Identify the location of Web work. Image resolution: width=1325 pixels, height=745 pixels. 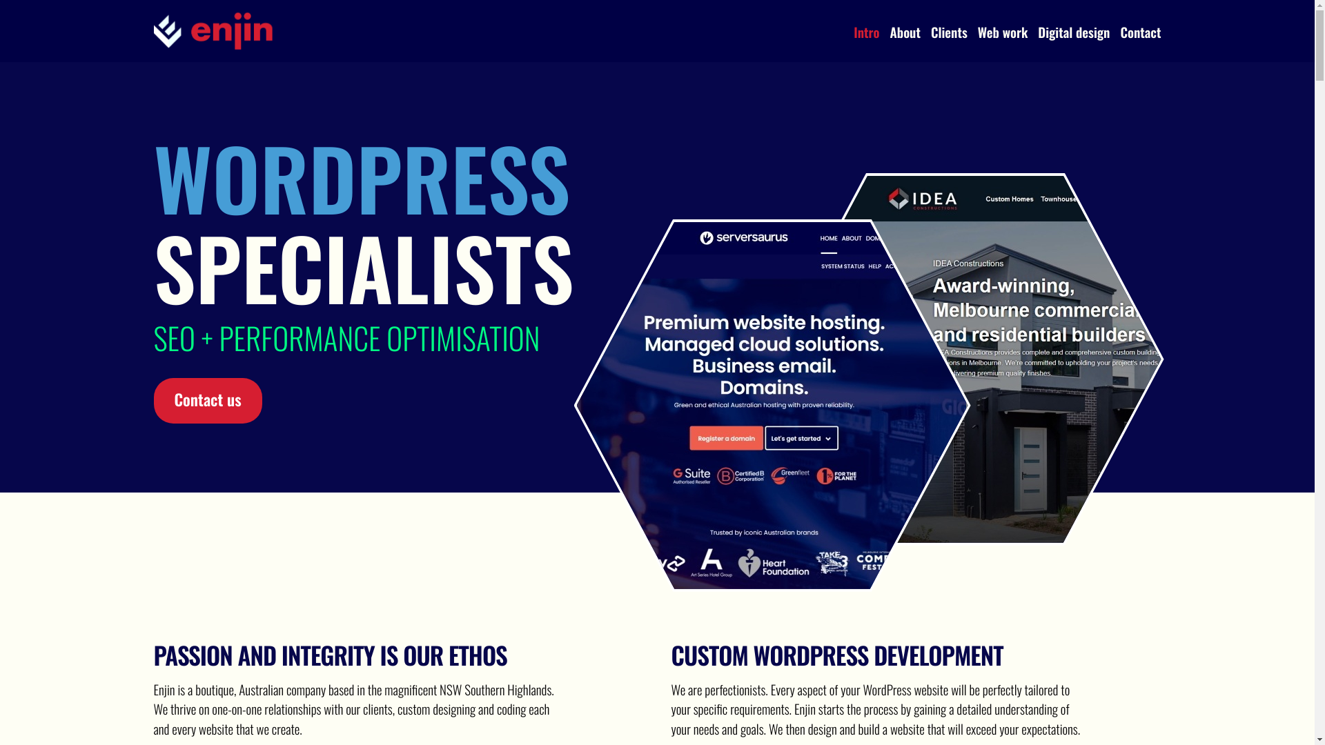
(1003, 33).